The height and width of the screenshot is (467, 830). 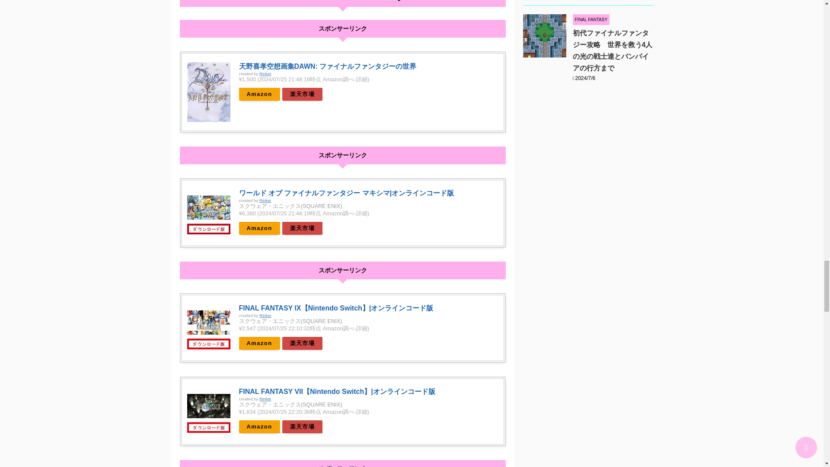 What do you see at coordinates (259, 94) in the screenshot?
I see `Amazon` at bounding box center [259, 94].